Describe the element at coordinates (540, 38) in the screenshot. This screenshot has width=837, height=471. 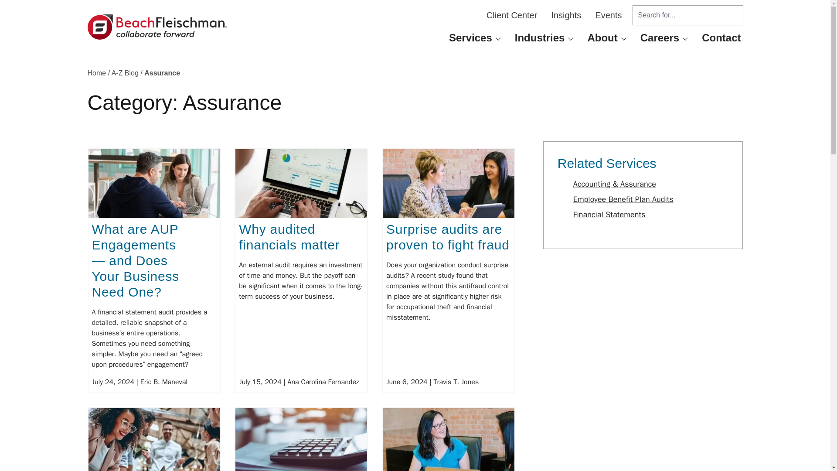
I see `Industries` at that location.